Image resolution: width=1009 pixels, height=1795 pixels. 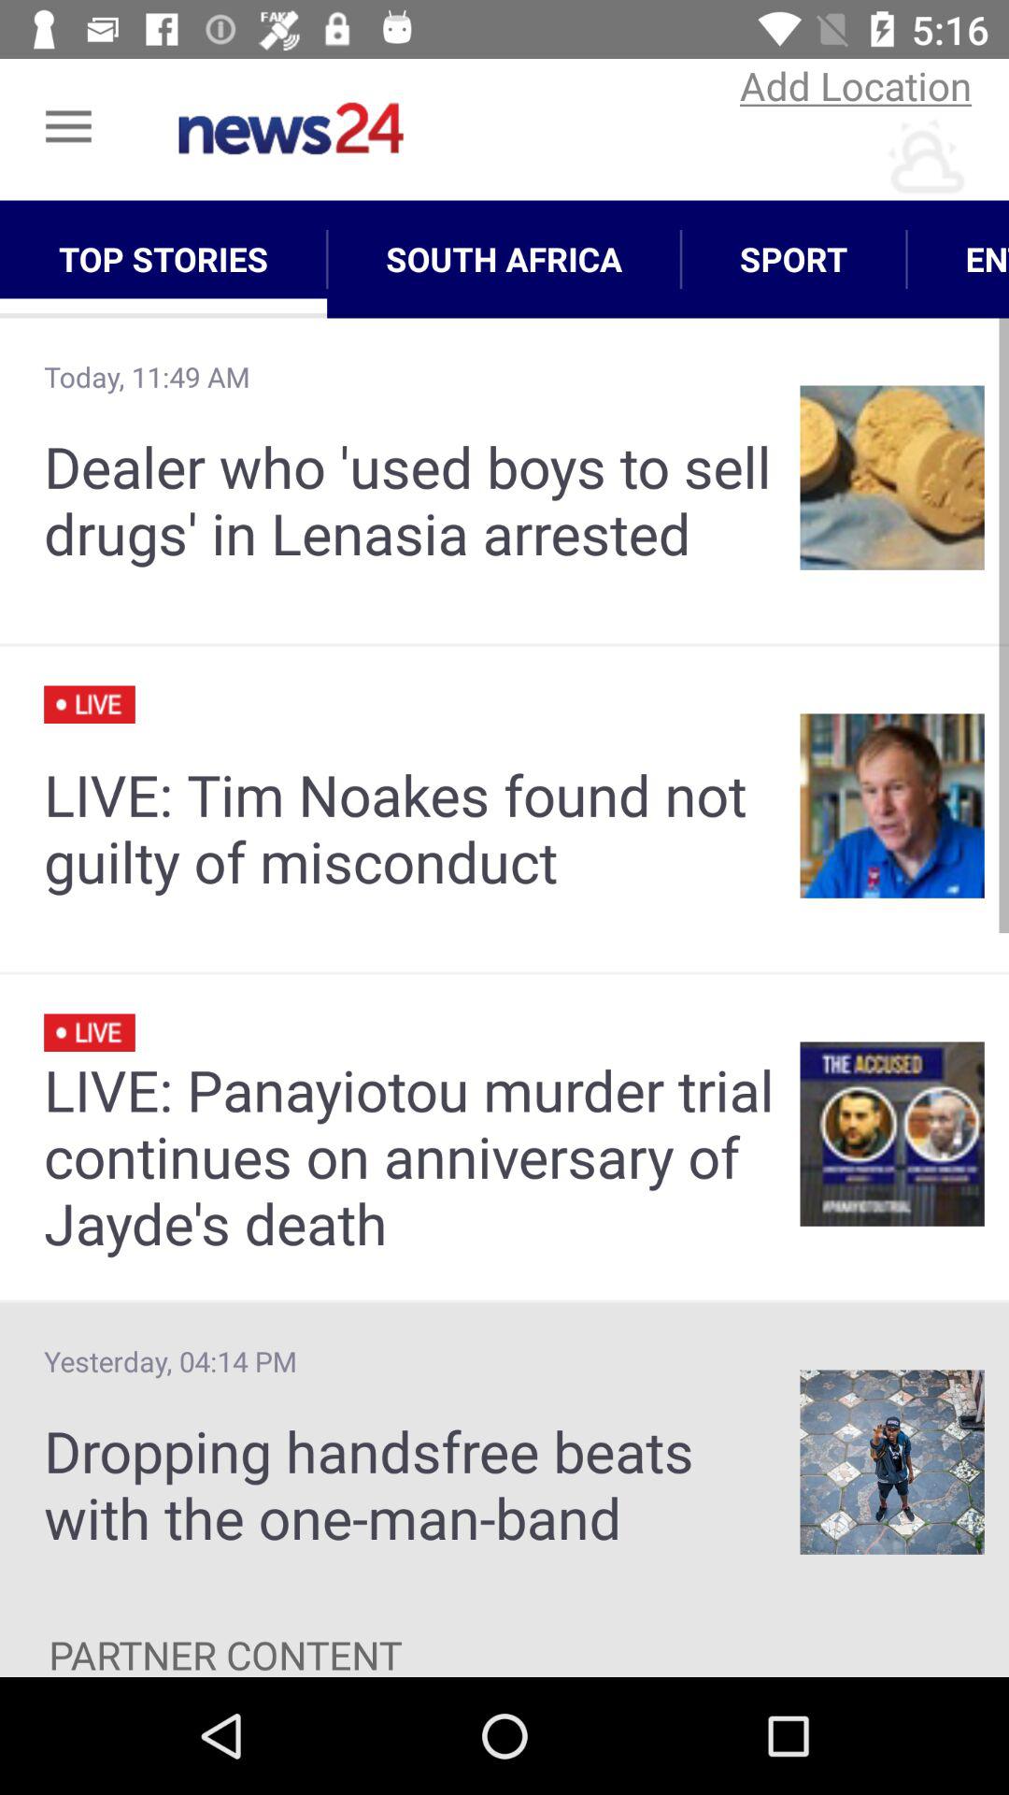 What do you see at coordinates (794, 259) in the screenshot?
I see `swipe to sport icon` at bounding box center [794, 259].